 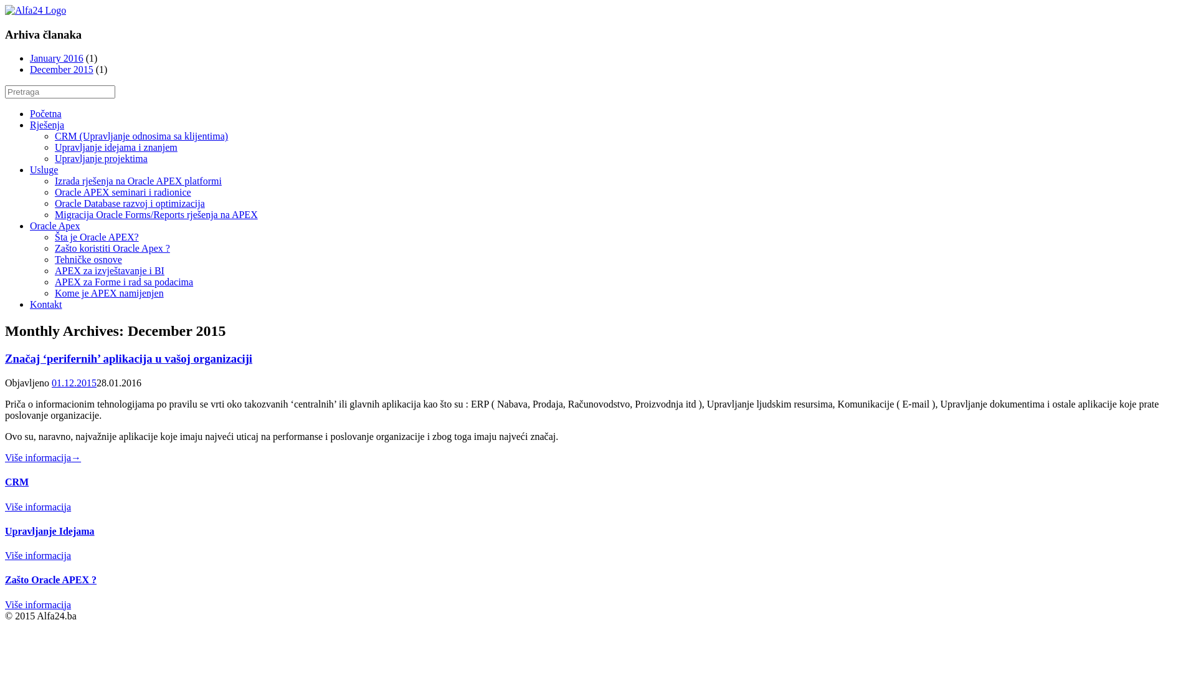 What do you see at coordinates (123, 192) in the screenshot?
I see `Oracle APEX seminari i radionice` at bounding box center [123, 192].